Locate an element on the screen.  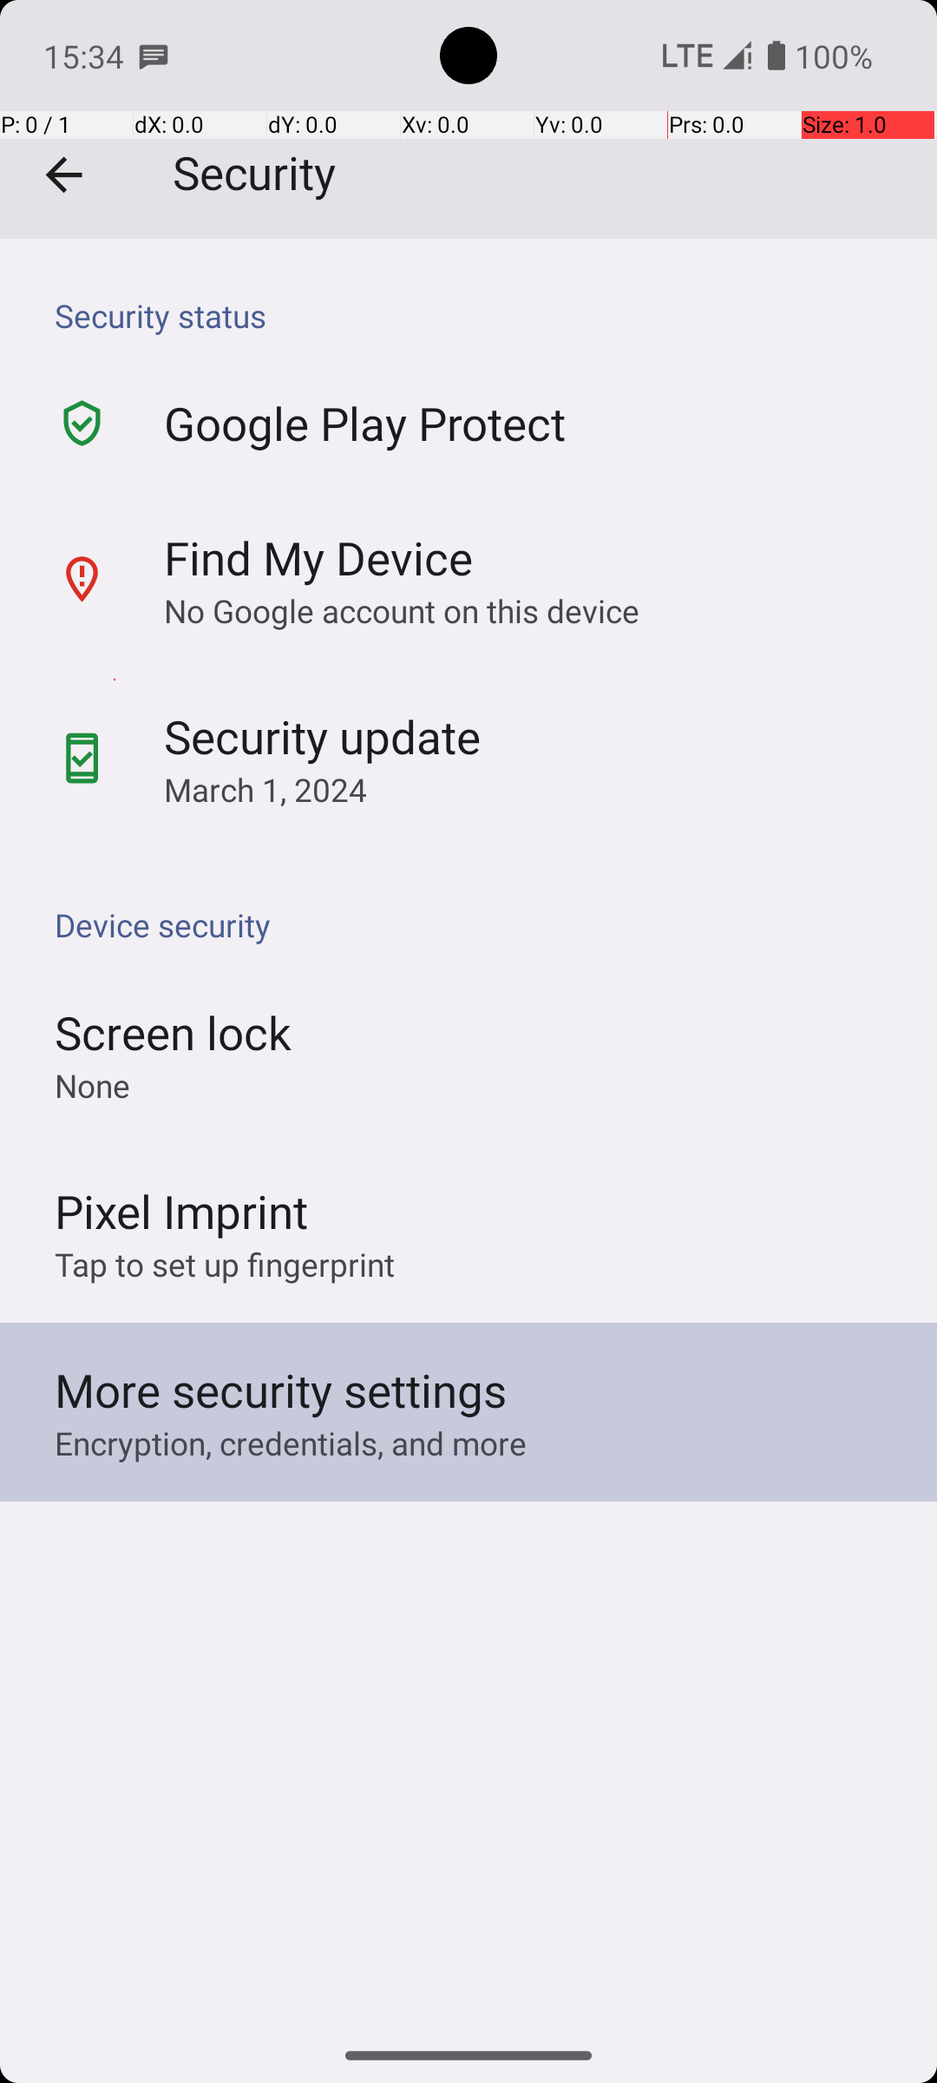
Encryption, credentials, and more is located at coordinates (291, 1442).